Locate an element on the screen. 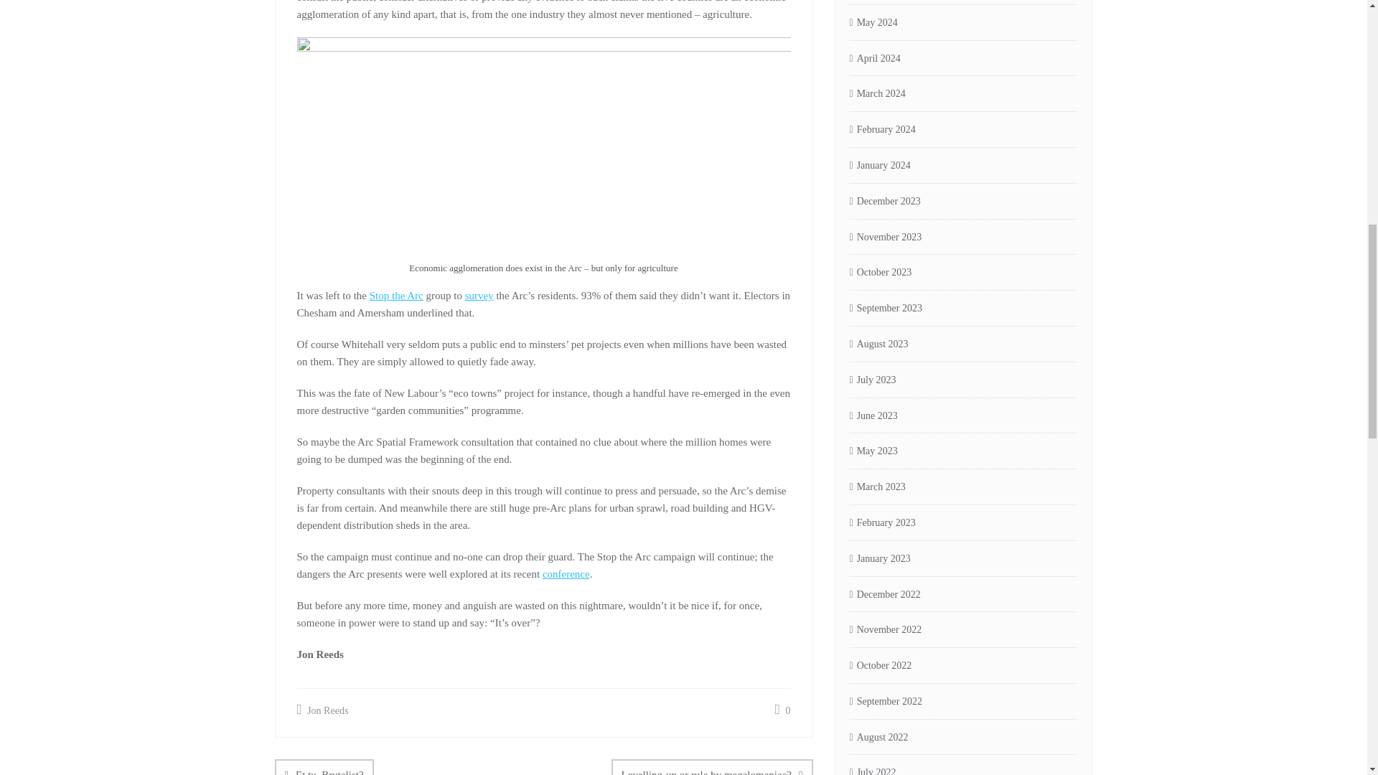  February 2024 is located at coordinates (883, 130).